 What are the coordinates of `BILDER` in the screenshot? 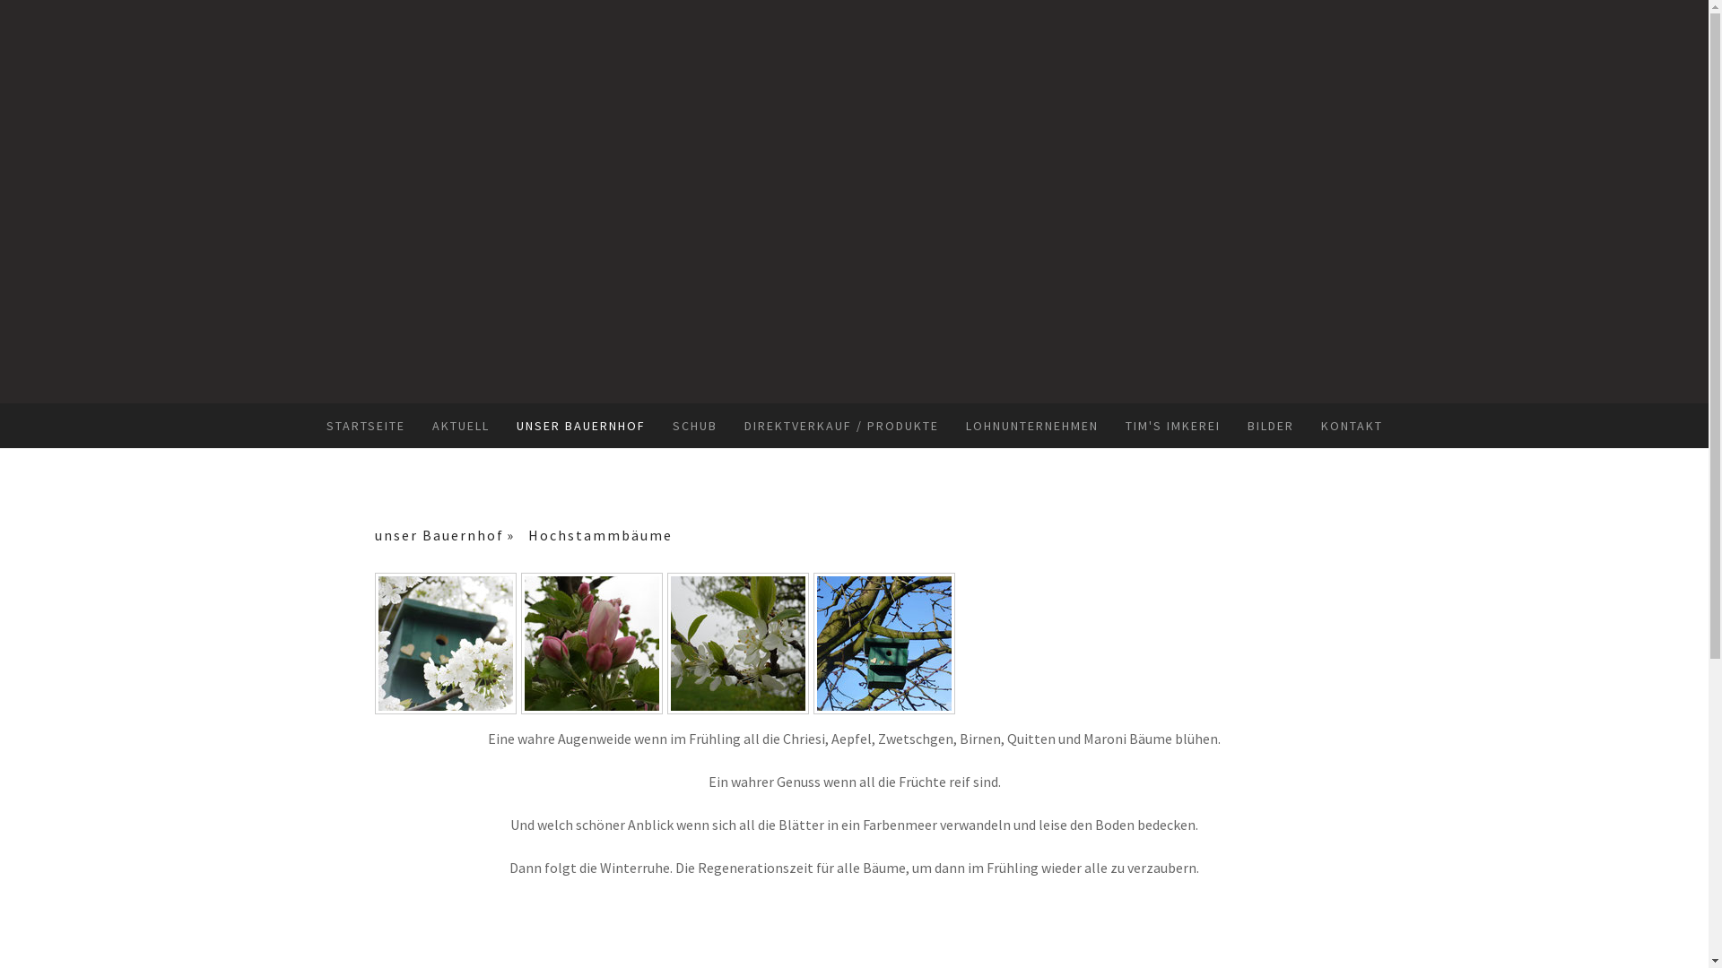 It's located at (1271, 426).